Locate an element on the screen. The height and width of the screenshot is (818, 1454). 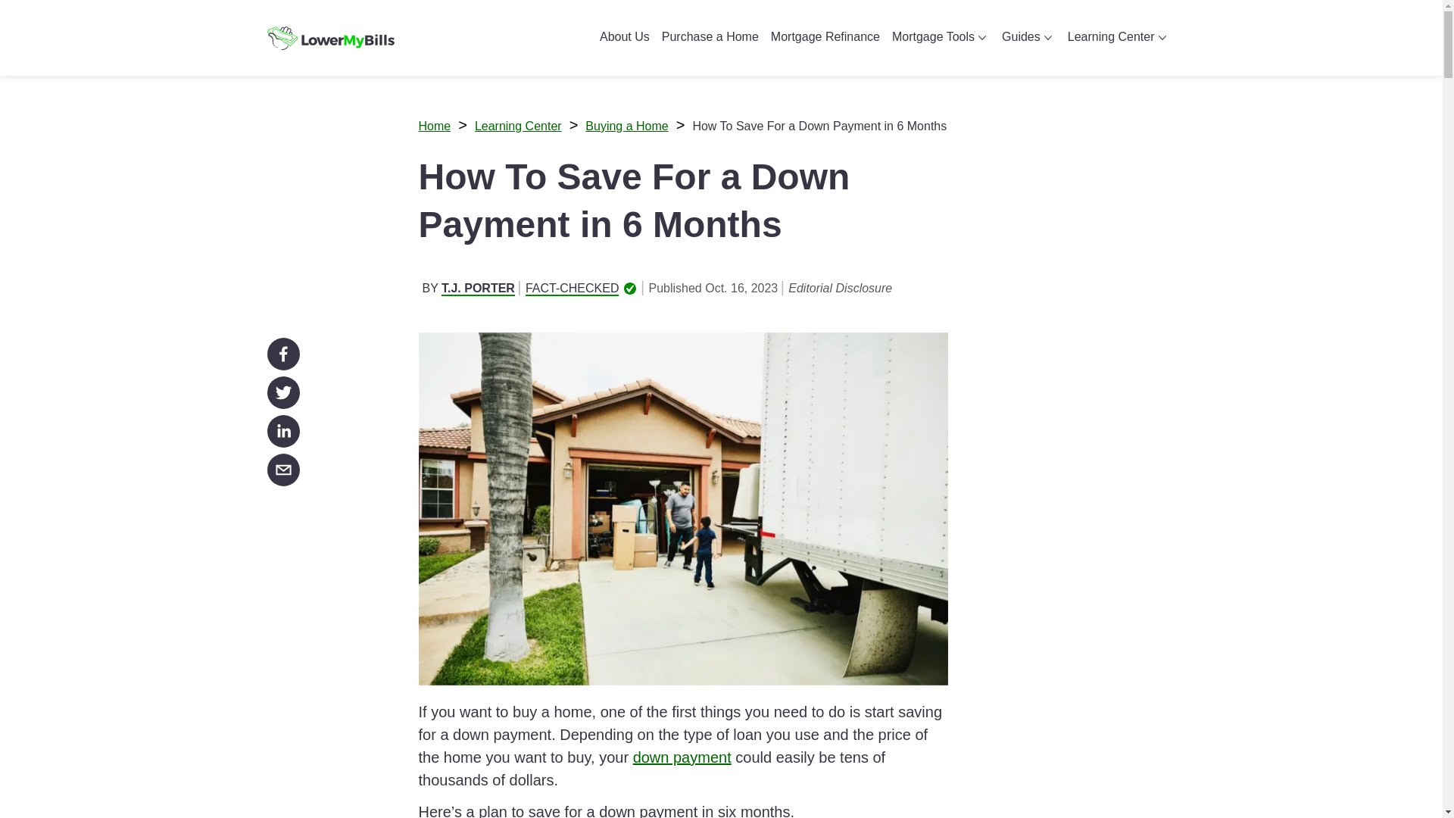
down payment is located at coordinates (682, 757).